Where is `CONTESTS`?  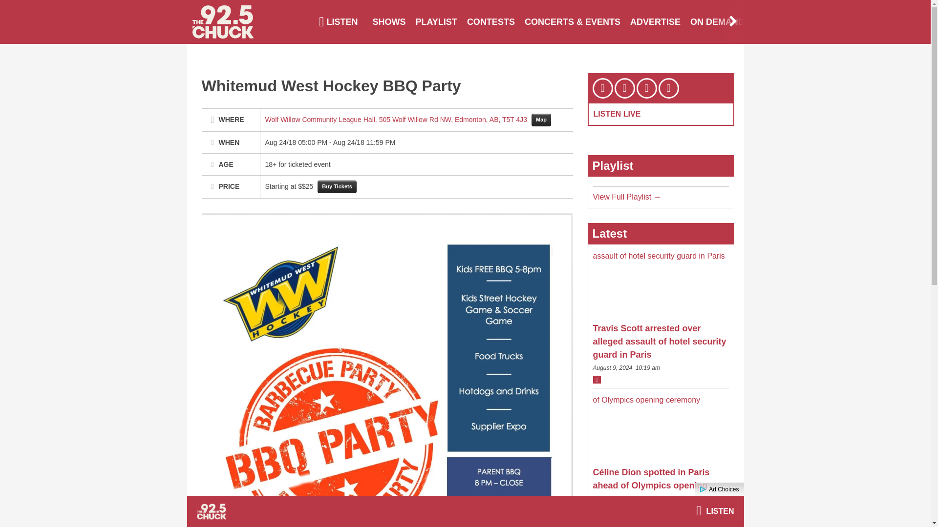
CONTESTS is located at coordinates (490, 21).